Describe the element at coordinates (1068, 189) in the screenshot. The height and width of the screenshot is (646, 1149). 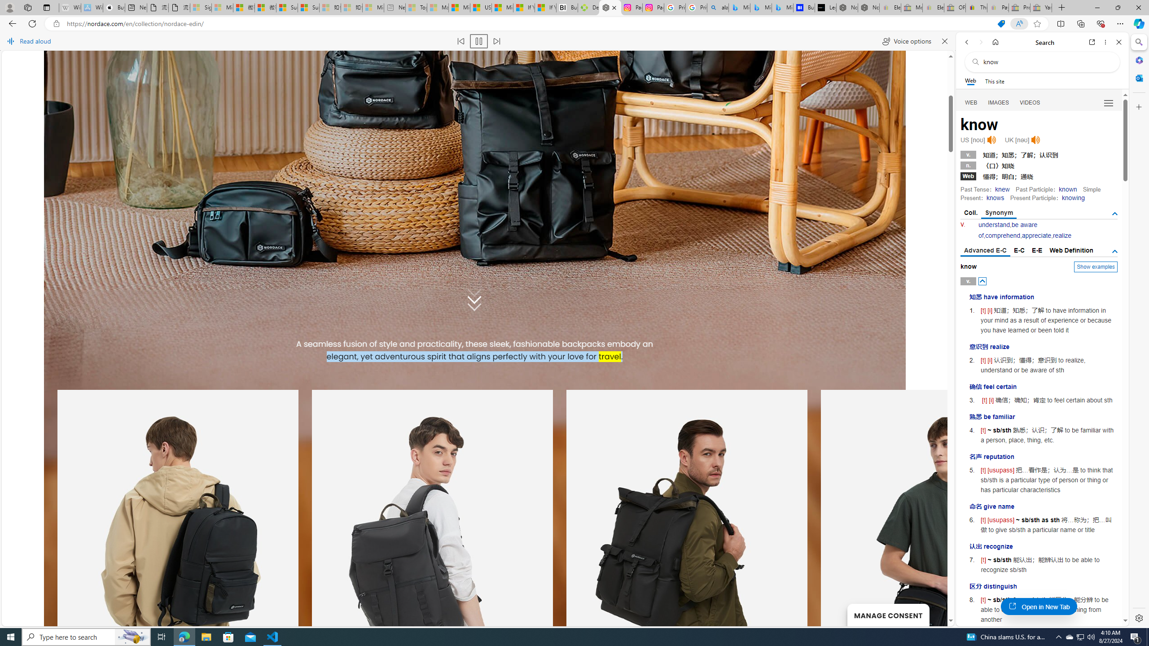
I see `known` at that location.